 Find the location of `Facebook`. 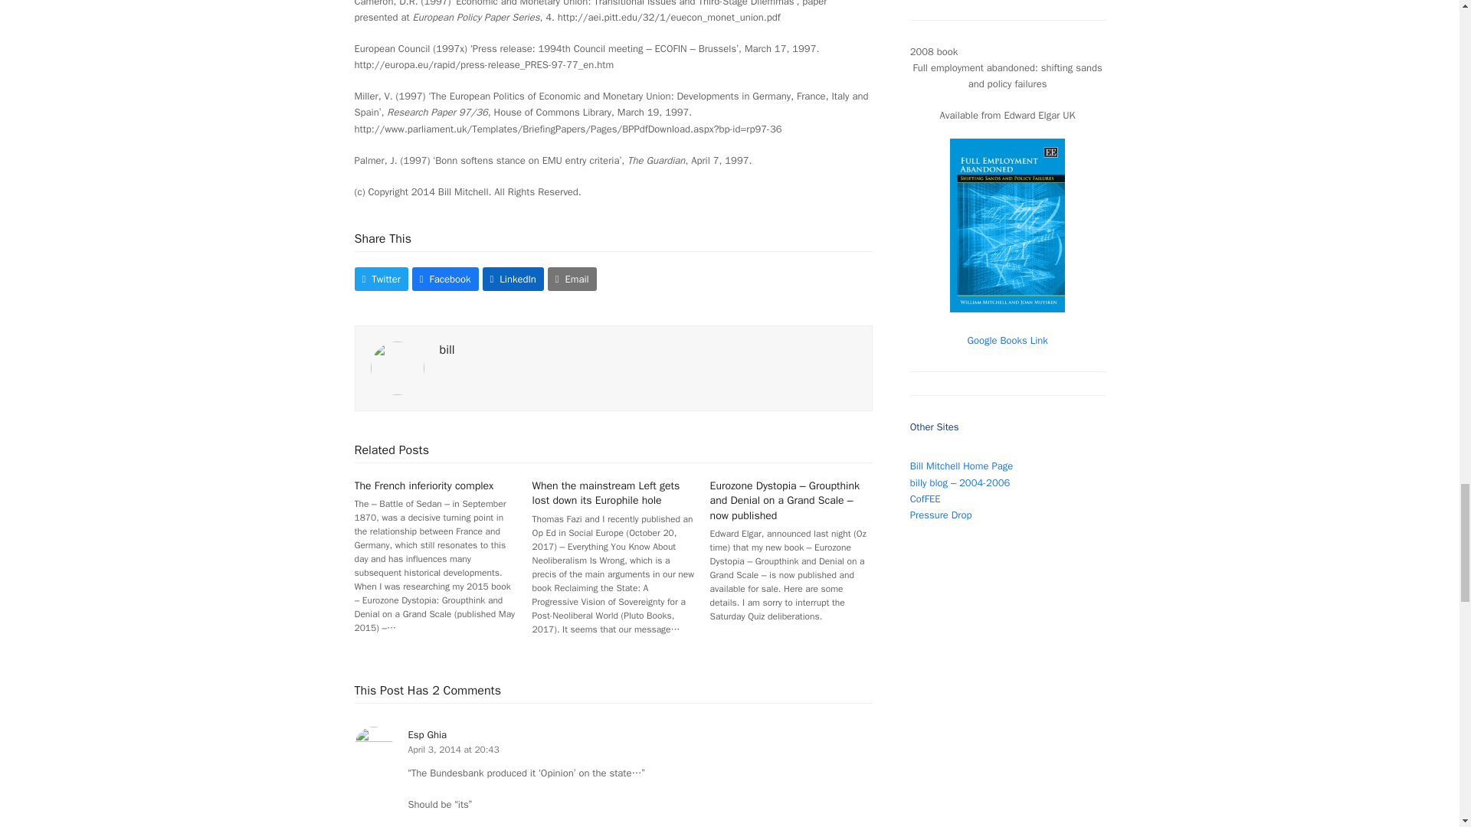

Facebook is located at coordinates (445, 279).